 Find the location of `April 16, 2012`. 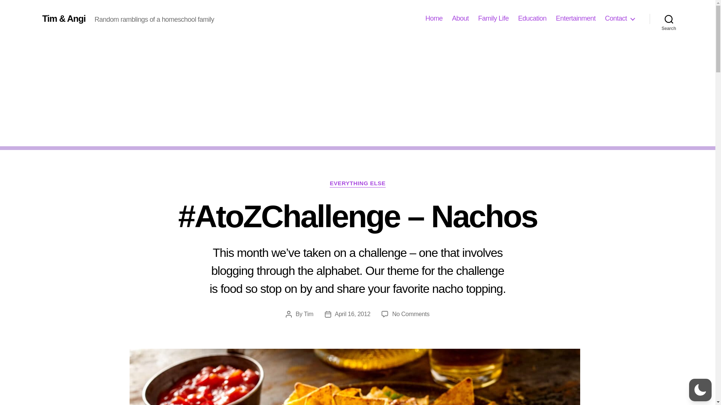

April 16, 2012 is located at coordinates (353, 314).